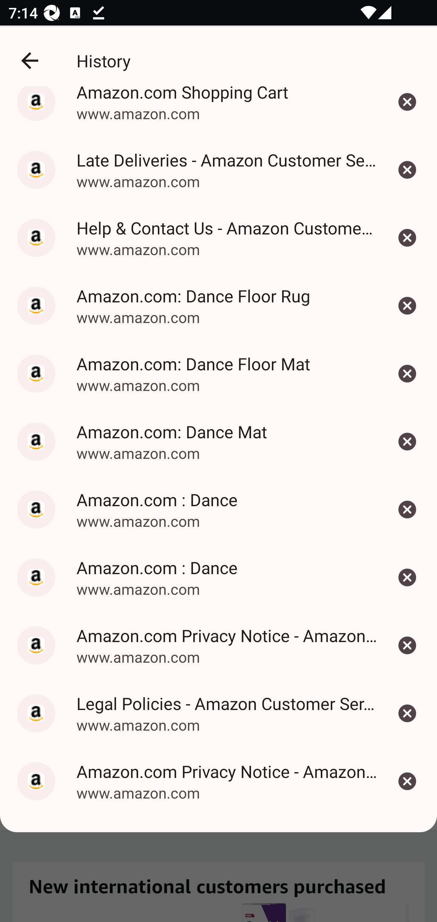 This screenshot has height=922, width=437. Describe the element at coordinates (407, 110) in the screenshot. I see `Amazon.com Shopping Cart Remove` at that location.